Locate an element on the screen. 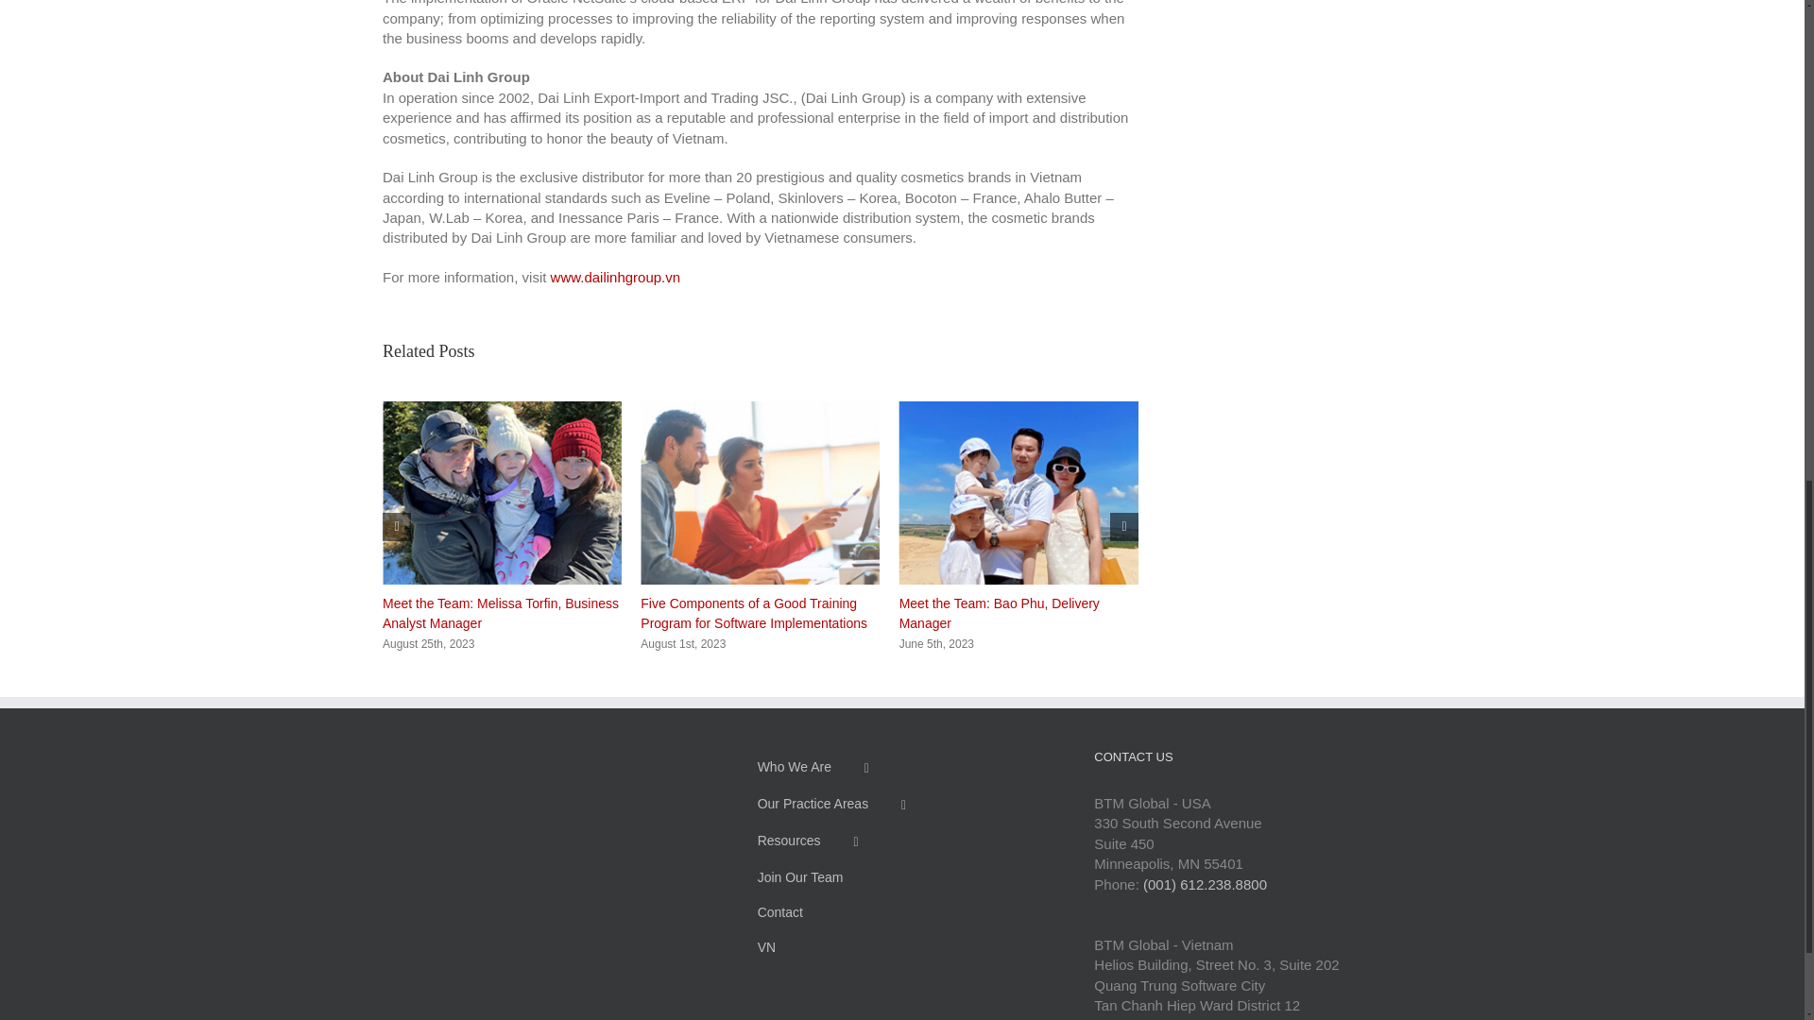 Image resolution: width=1814 pixels, height=1020 pixels. Meet the Team: Bao Phu, Delivery Manager is located at coordinates (1000, 613).